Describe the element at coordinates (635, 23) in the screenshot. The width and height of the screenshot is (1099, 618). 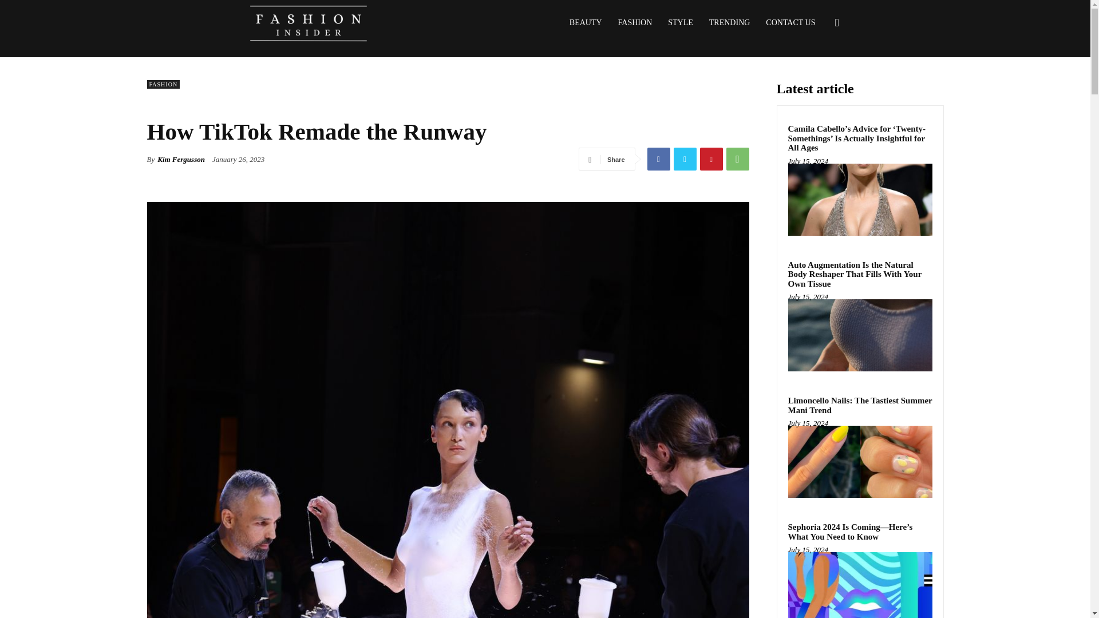
I see `FASHION` at that location.